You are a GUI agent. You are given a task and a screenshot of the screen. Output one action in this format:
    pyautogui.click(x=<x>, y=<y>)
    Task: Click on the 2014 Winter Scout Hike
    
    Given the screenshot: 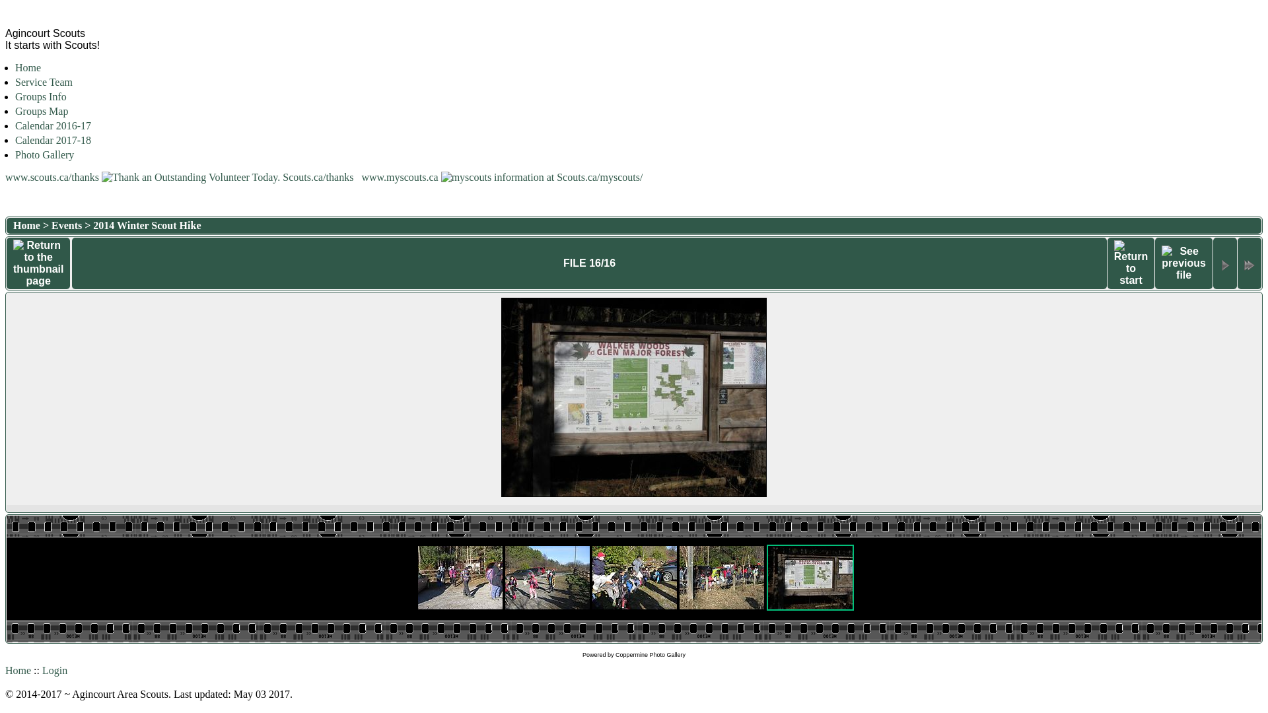 What is the action you would take?
    pyautogui.click(x=147, y=226)
    